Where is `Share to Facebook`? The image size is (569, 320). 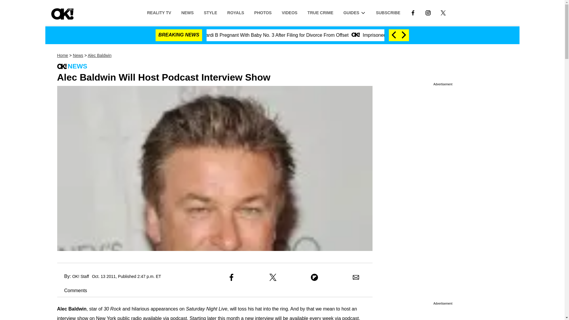 Share to Facebook is located at coordinates (231, 277).